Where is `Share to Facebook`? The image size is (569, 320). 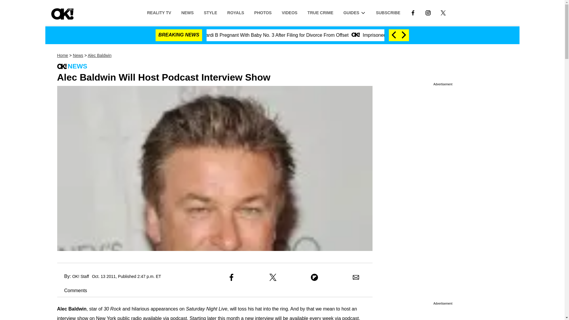 Share to Facebook is located at coordinates (231, 277).